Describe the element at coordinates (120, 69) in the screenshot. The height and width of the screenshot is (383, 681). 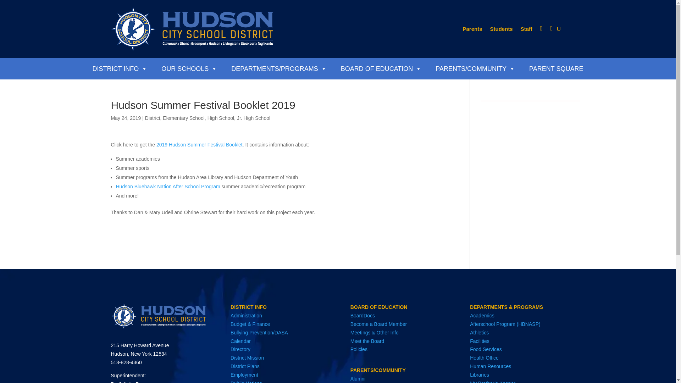
I see `DISTRICT INFO` at that location.